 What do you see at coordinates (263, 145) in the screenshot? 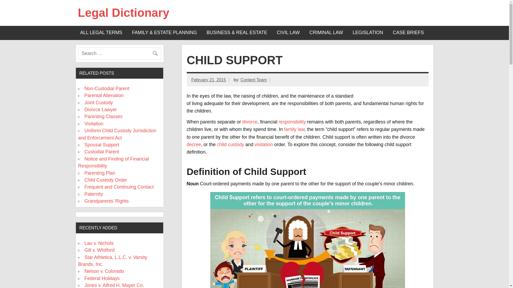
I see `visitation` at bounding box center [263, 145].